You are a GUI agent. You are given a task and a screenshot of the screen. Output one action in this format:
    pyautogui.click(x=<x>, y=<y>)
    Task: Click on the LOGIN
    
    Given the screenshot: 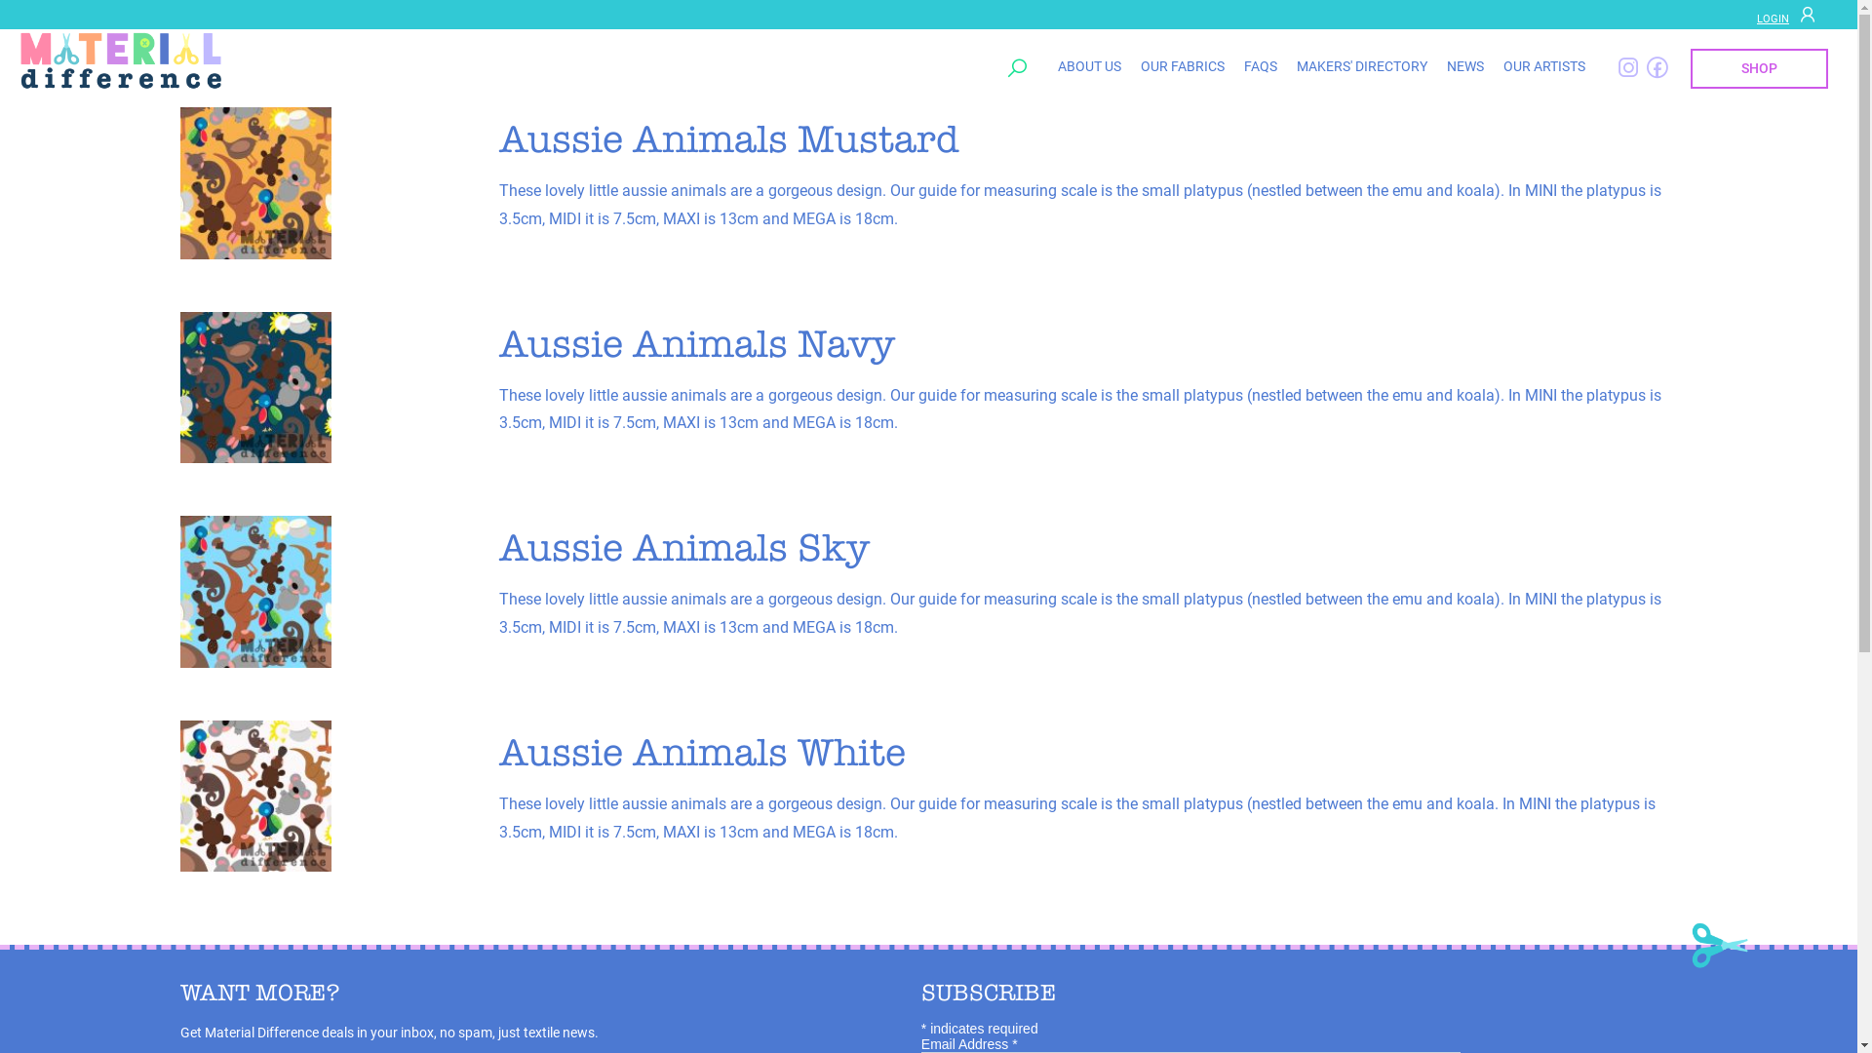 What is the action you would take?
    pyautogui.click(x=1790, y=15)
    